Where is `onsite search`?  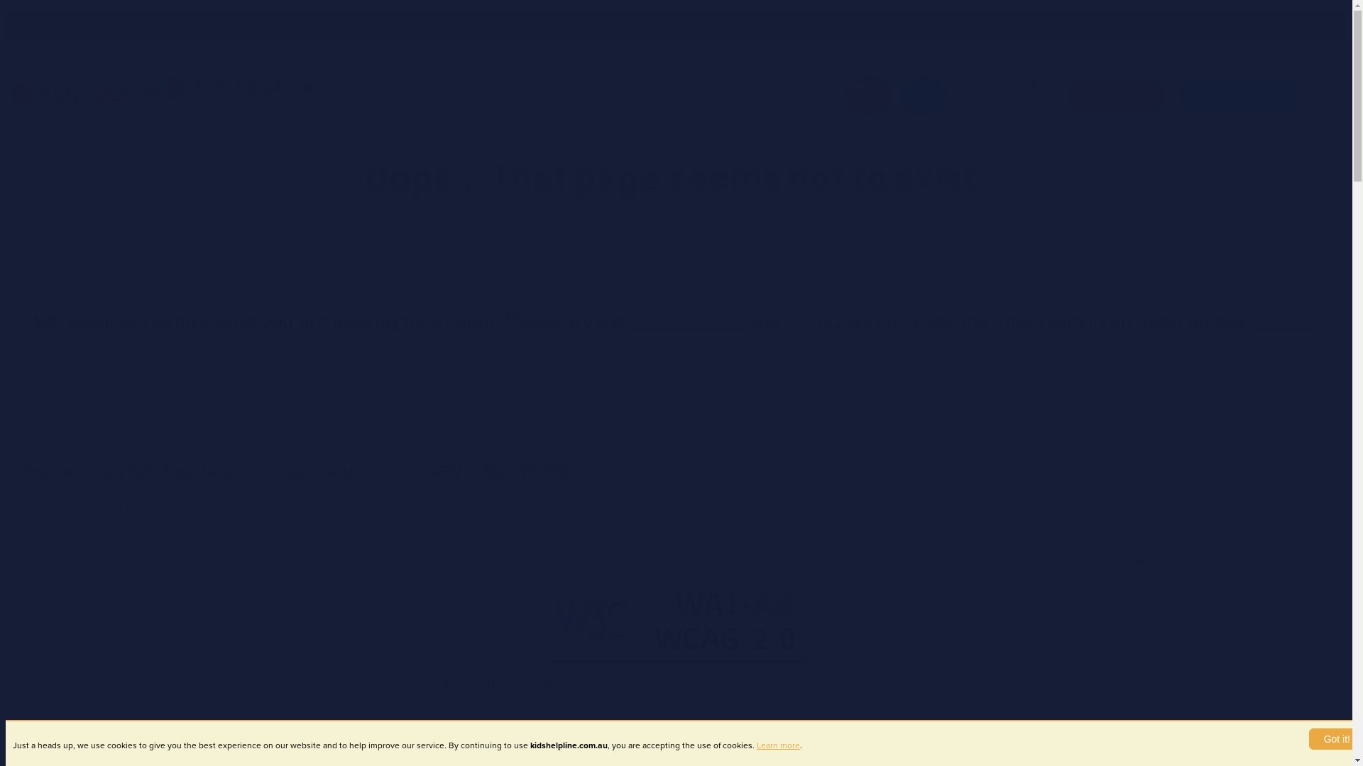 onsite search is located at coordinates (689, 322).